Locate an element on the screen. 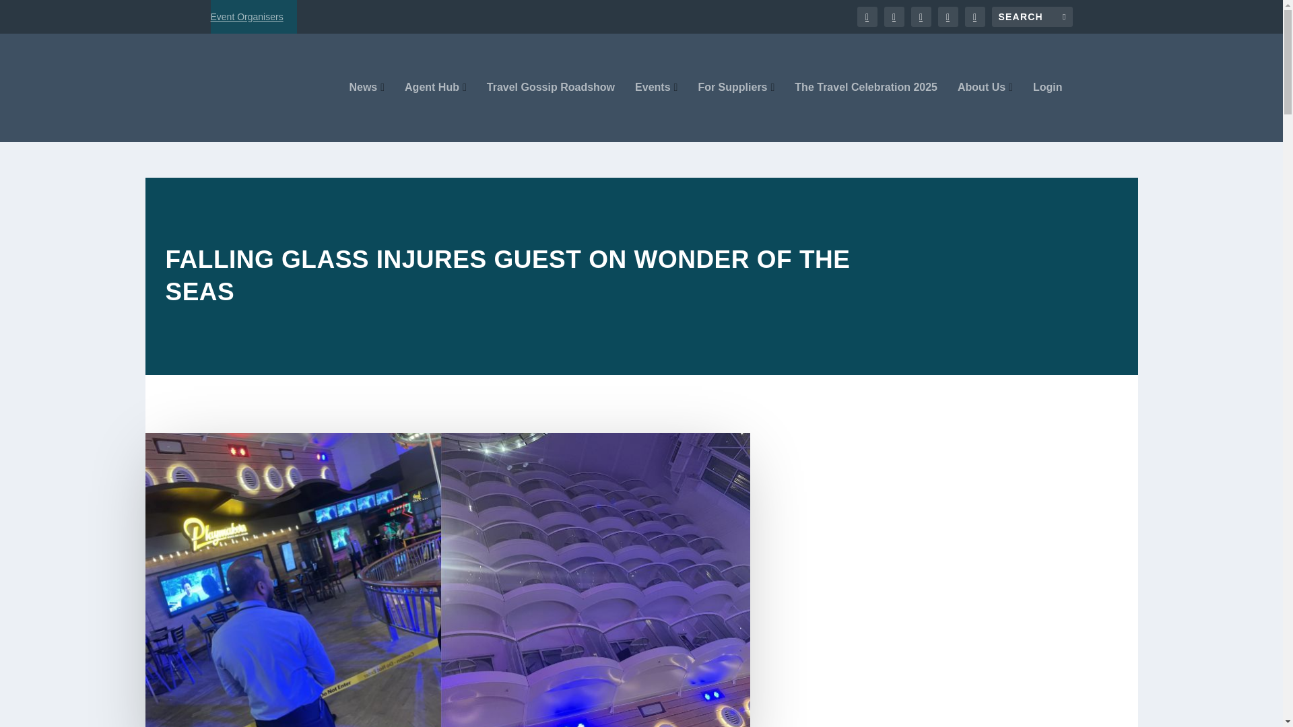  Agent Hub is located at coordinates (435, 112).